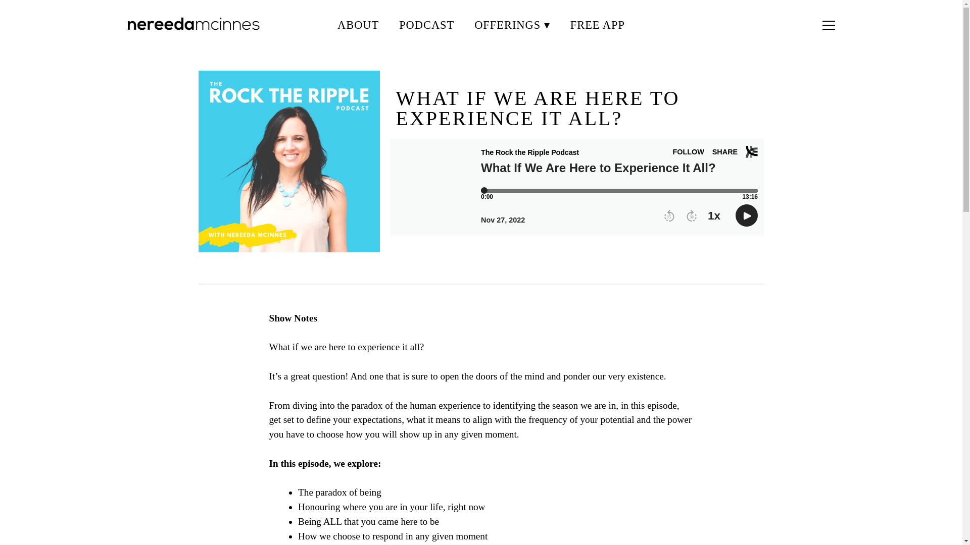 This screenshot has width=970, height=545. What do you see at coordinates (577, 187) in the screenshot?
I see `Embed Player` at bounding box center [577, 187].